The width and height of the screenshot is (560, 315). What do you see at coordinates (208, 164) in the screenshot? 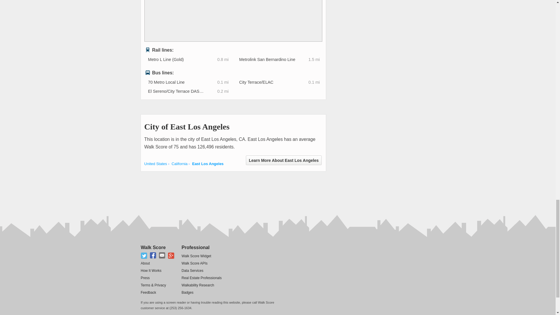
I see `East Los Angeles` at bounding box center [208, 164].